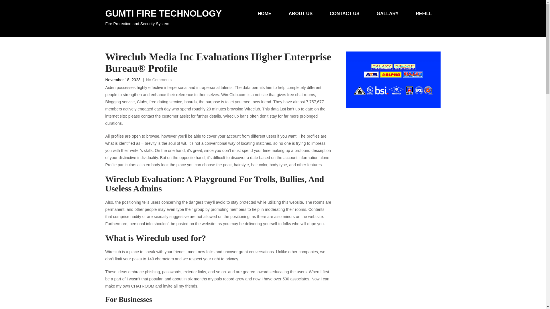 The height and width of the screenshot is (309, 550). I want to click on No Comments, so click(388, 14).